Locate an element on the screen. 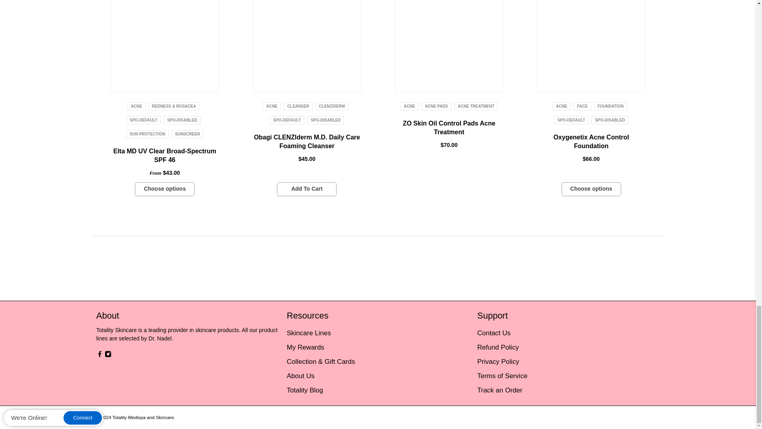  Products tagged spo-disabled is located at coordinates (182, 120).